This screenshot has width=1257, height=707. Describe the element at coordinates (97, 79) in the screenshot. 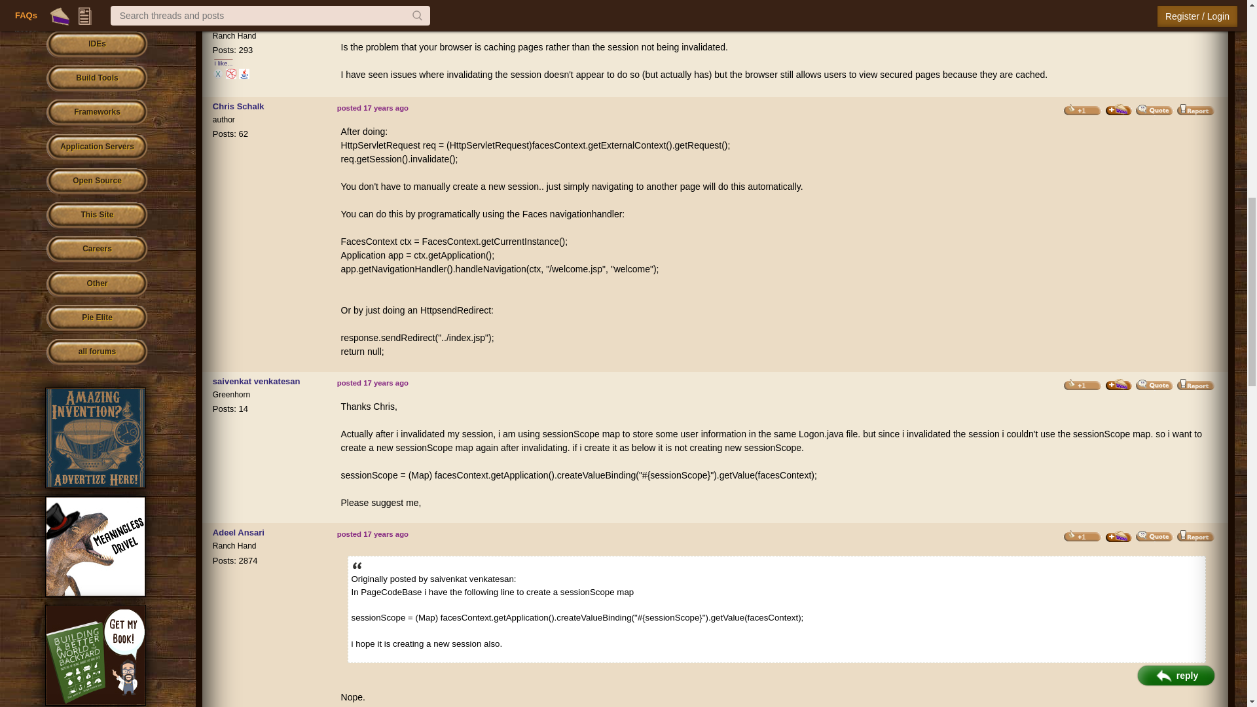

I see `Build Tools` at that location.